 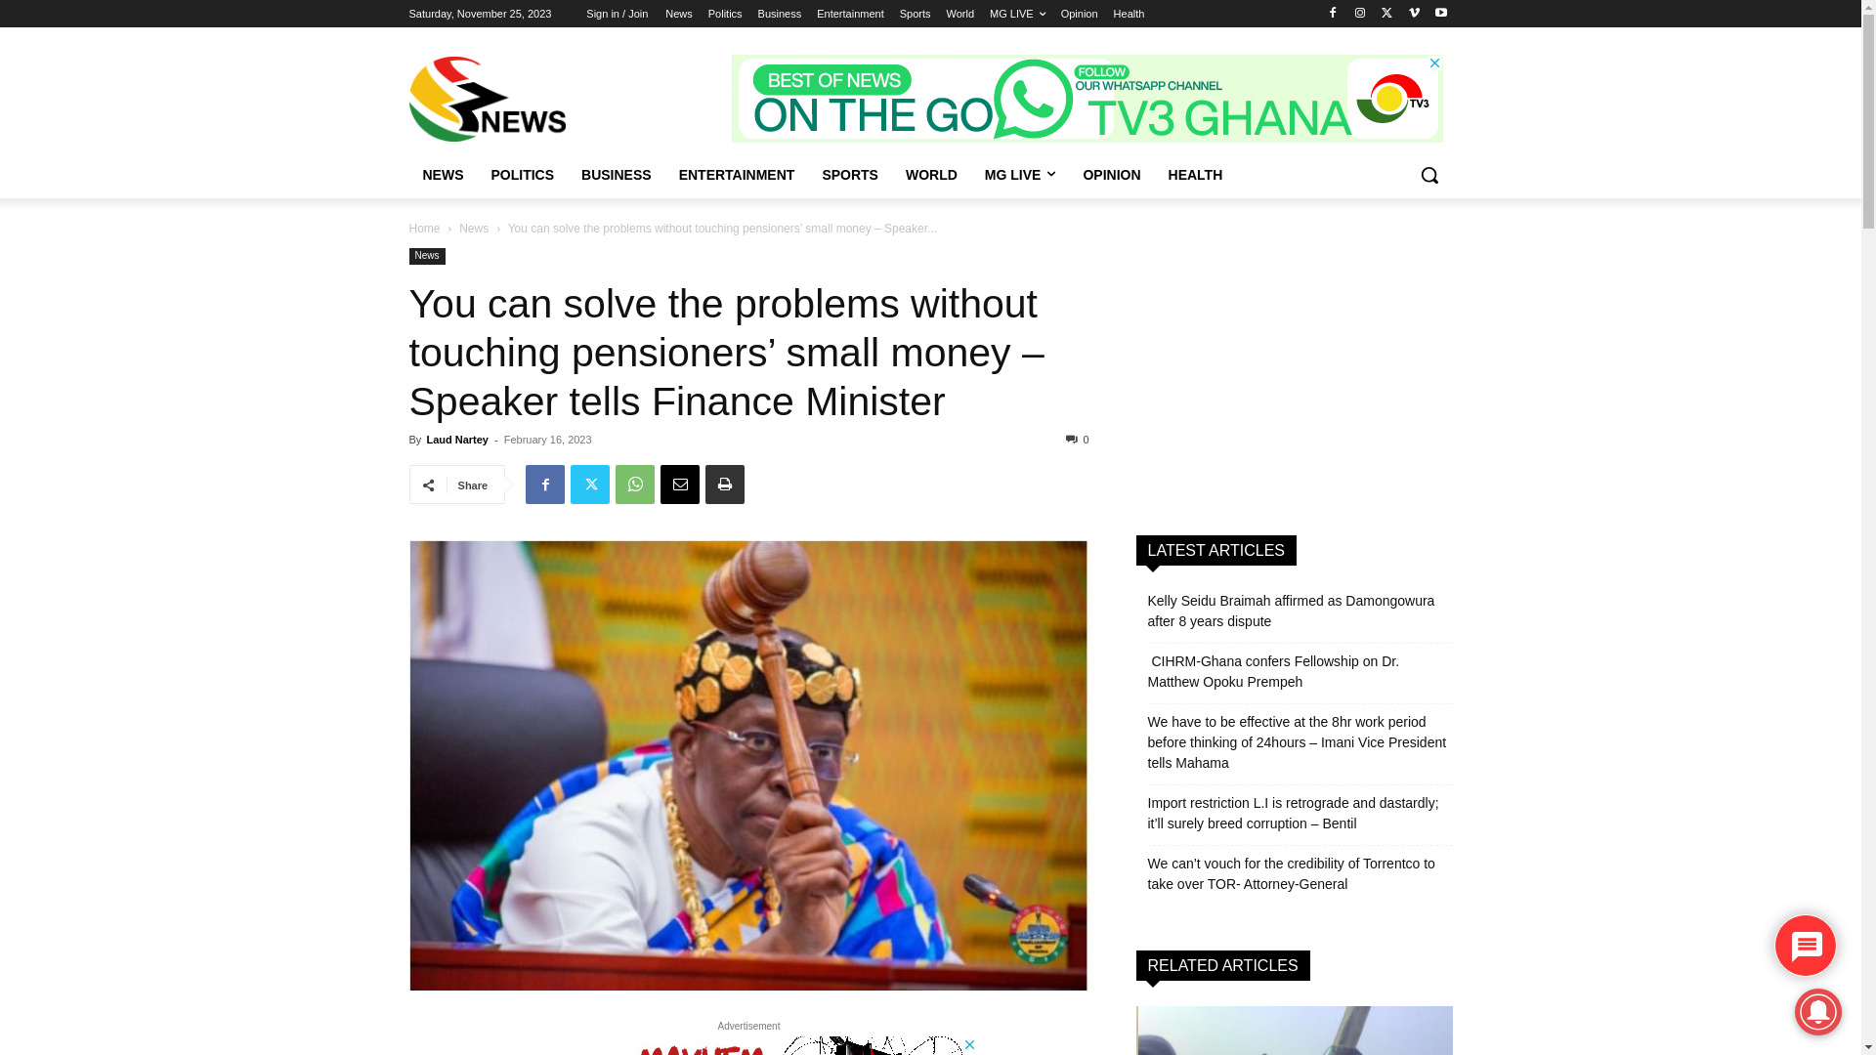 I want to click on Facebook, so click(x=545, y=485).